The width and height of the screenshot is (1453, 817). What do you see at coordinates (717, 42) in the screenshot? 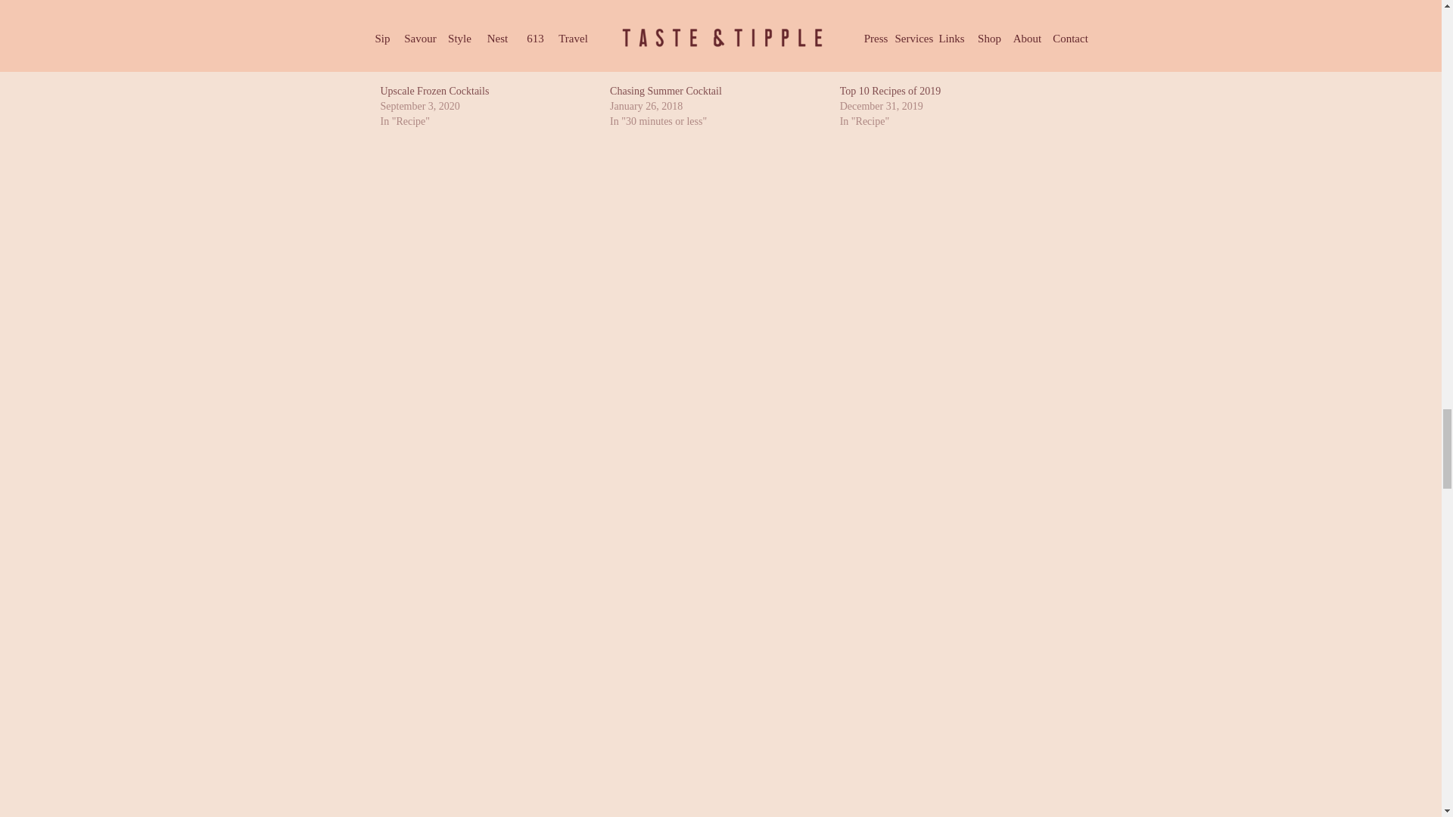
I see `Chasing Summer Cocktail` at bounding box center [717, 42].